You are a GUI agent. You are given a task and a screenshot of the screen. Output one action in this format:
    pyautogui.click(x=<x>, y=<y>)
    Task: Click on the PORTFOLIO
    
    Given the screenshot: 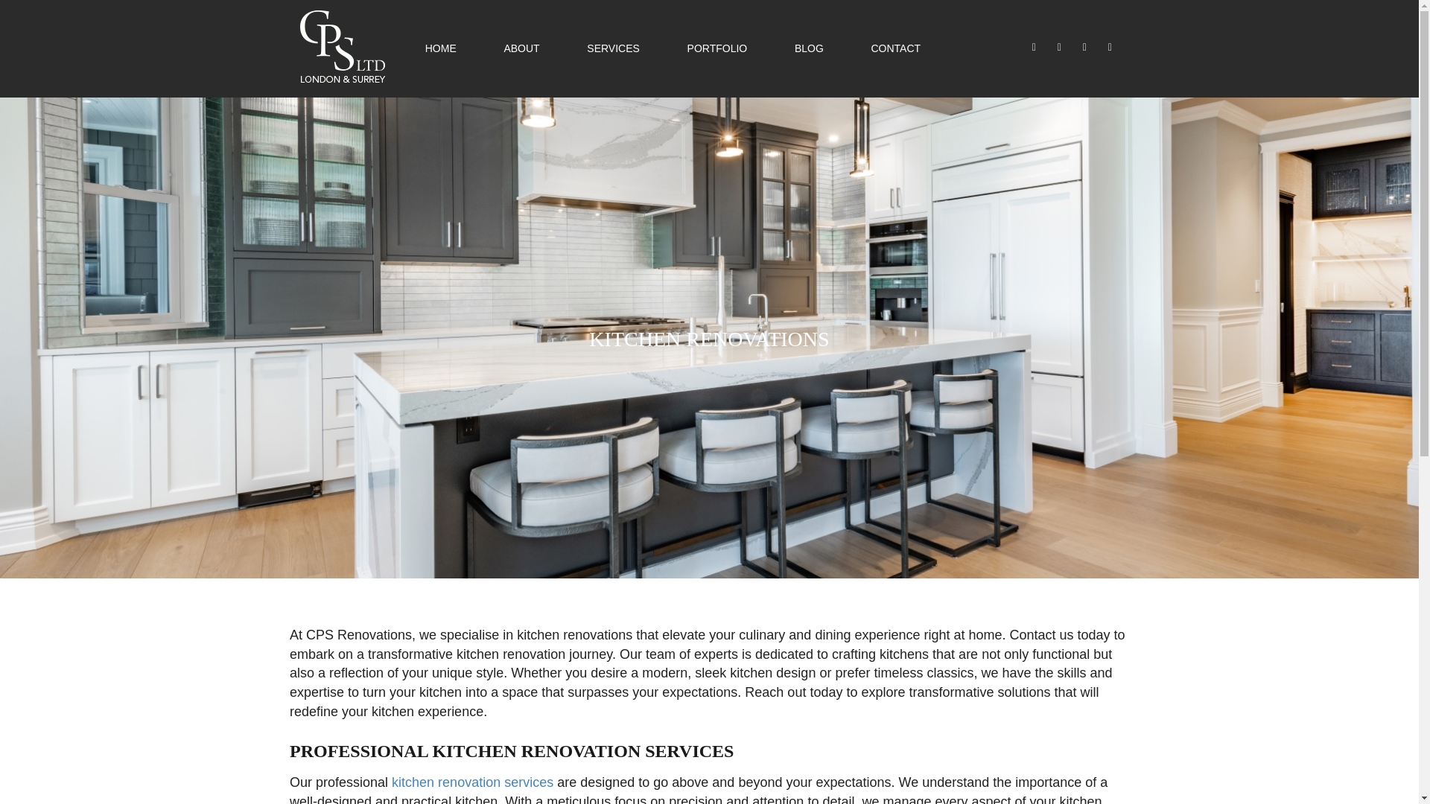 What is the action you would take?
    pyautogui.click(x=718, y=48)
    